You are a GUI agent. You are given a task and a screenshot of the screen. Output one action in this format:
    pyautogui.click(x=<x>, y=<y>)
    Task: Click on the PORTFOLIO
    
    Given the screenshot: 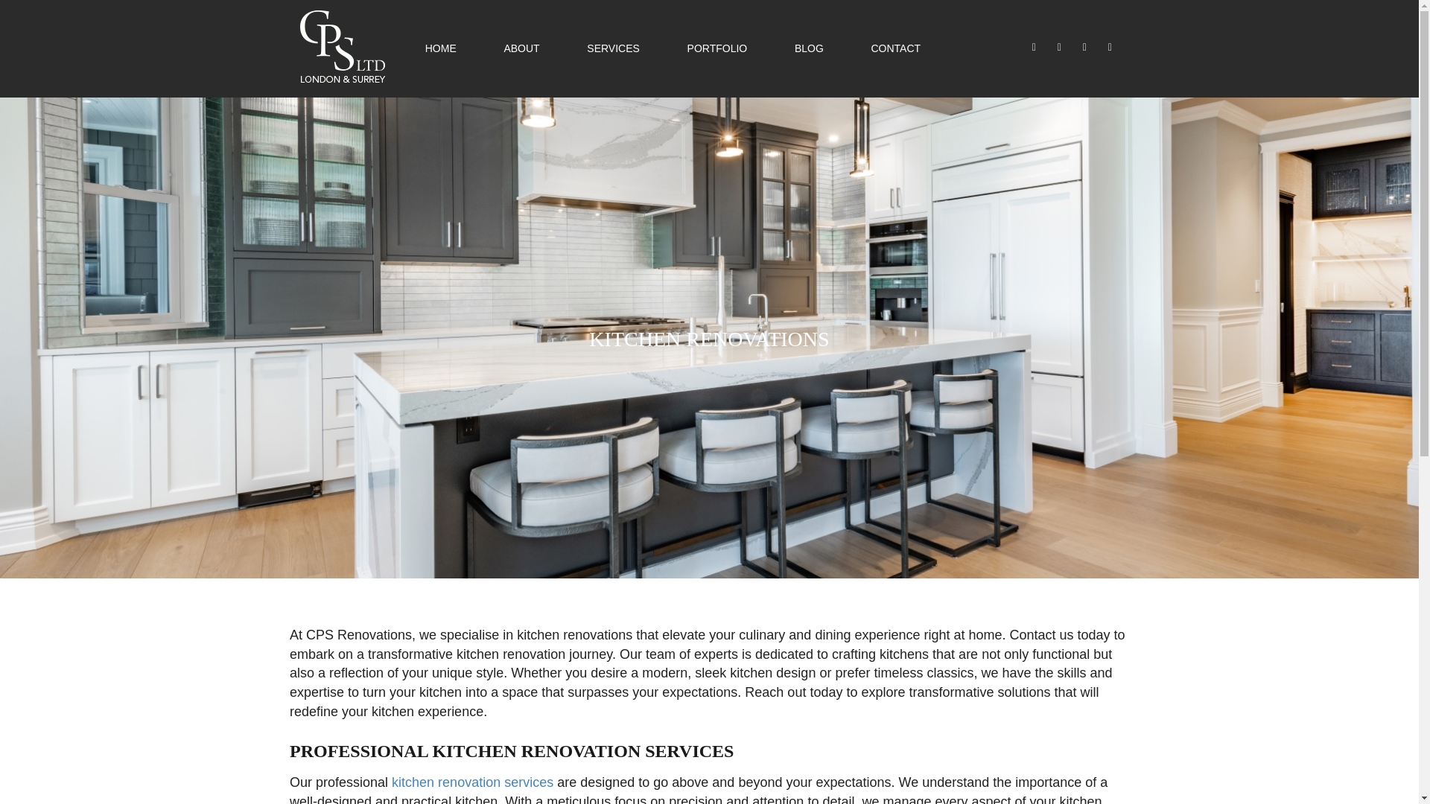 What is the action you would take?
    pyautogui.click(x=718, y=48)
    